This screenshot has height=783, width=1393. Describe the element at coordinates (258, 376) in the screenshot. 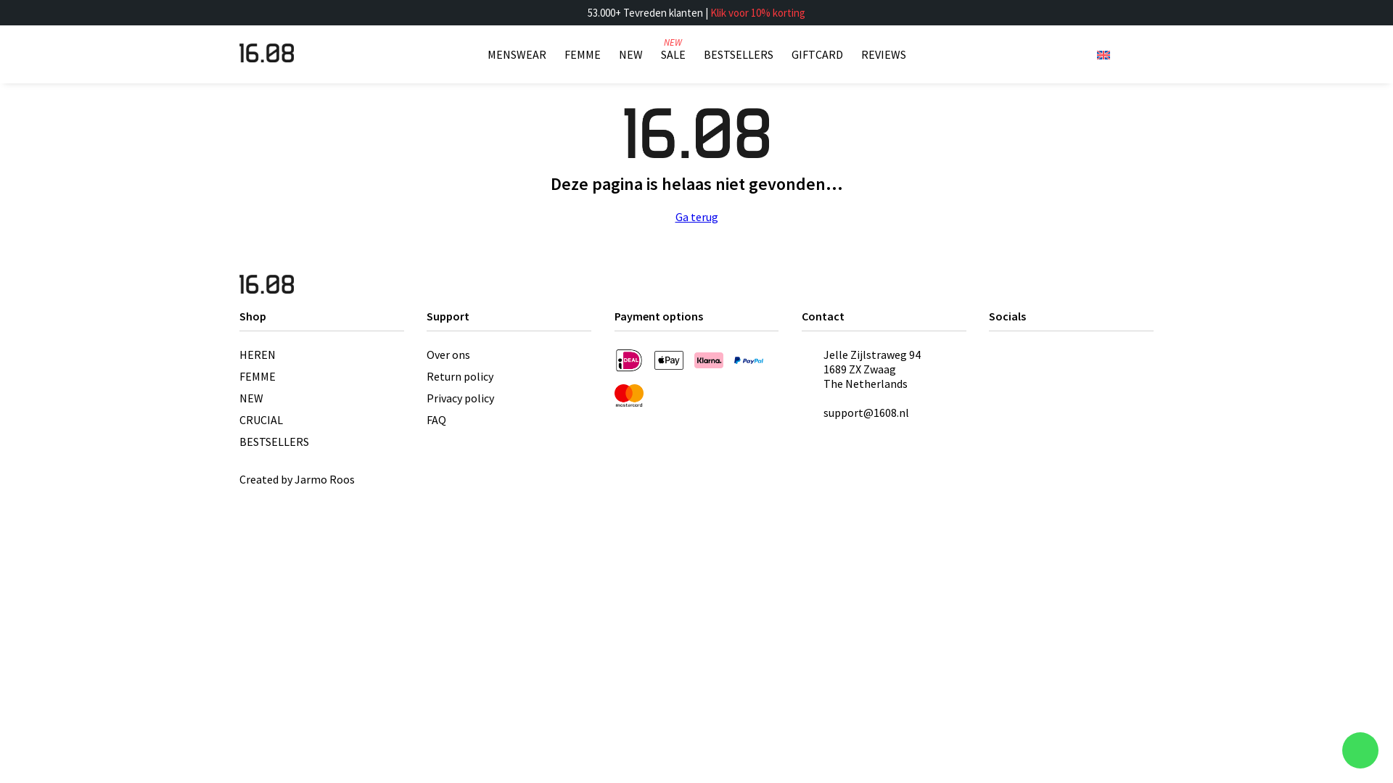

I see `FEMME` at that location.